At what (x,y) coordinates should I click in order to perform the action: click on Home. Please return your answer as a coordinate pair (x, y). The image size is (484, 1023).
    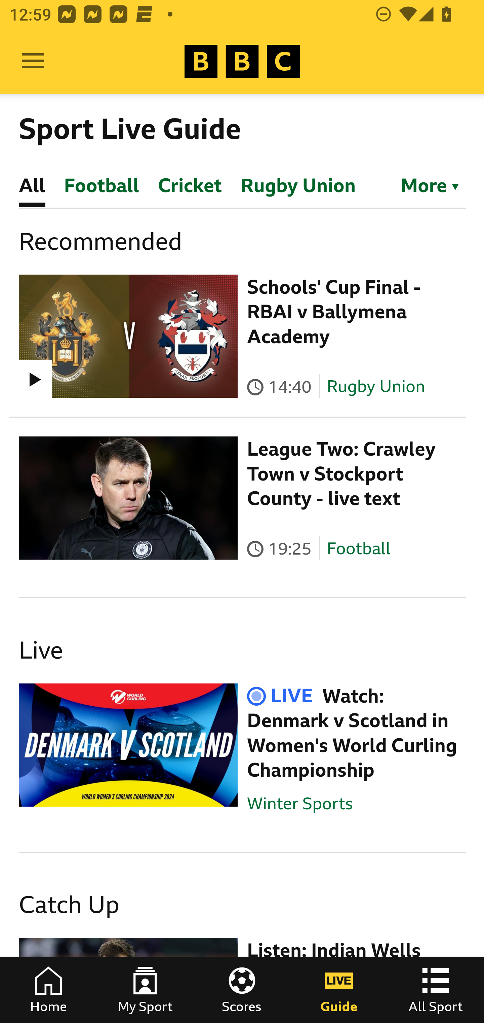
    Looking at the image, I should click on (48, 990).